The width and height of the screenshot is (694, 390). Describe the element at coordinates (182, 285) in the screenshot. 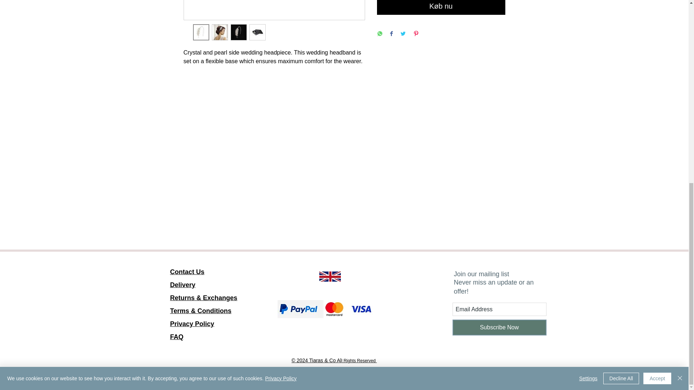

I see `Delivery` at that location.